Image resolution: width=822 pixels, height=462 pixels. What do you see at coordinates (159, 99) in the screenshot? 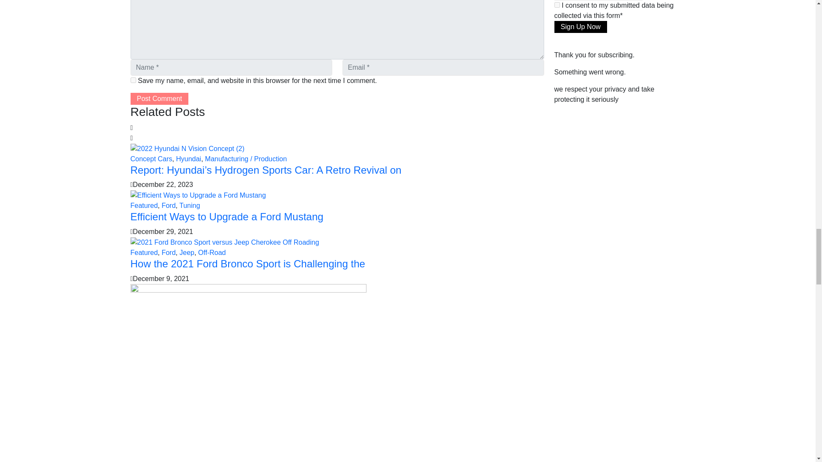
I see `Post Comment` at bounding box center [159, 99].